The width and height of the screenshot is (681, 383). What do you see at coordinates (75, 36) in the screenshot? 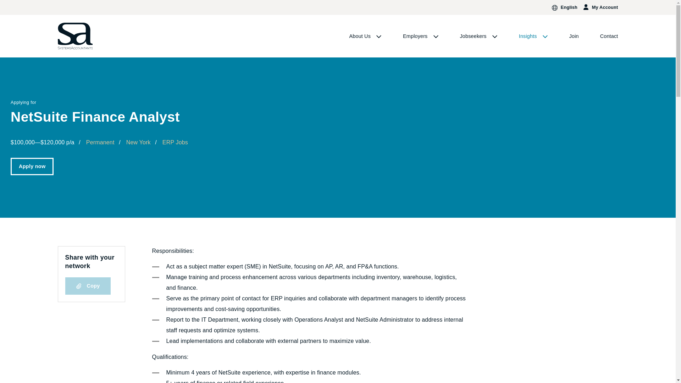
I see `SystemsAccountants` at bounding box center [75, 36].